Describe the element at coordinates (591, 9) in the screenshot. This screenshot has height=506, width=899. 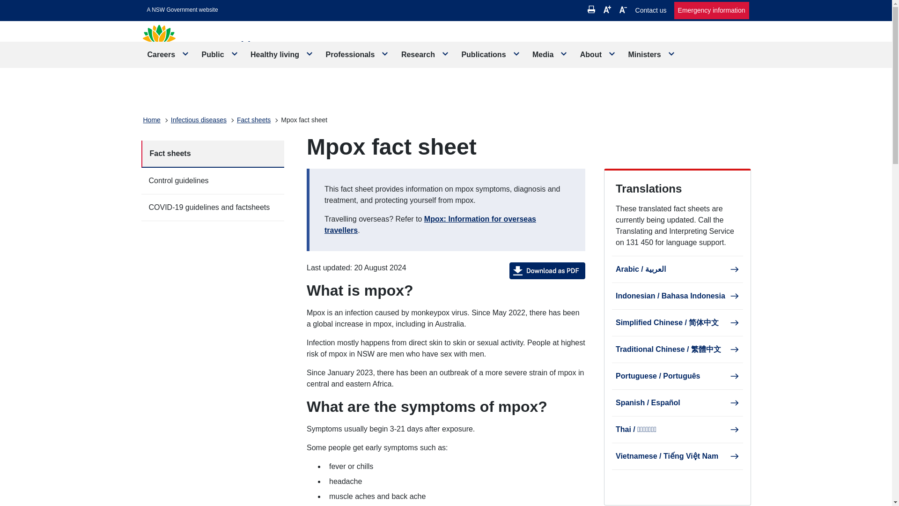
I see `Print Page` at that location.